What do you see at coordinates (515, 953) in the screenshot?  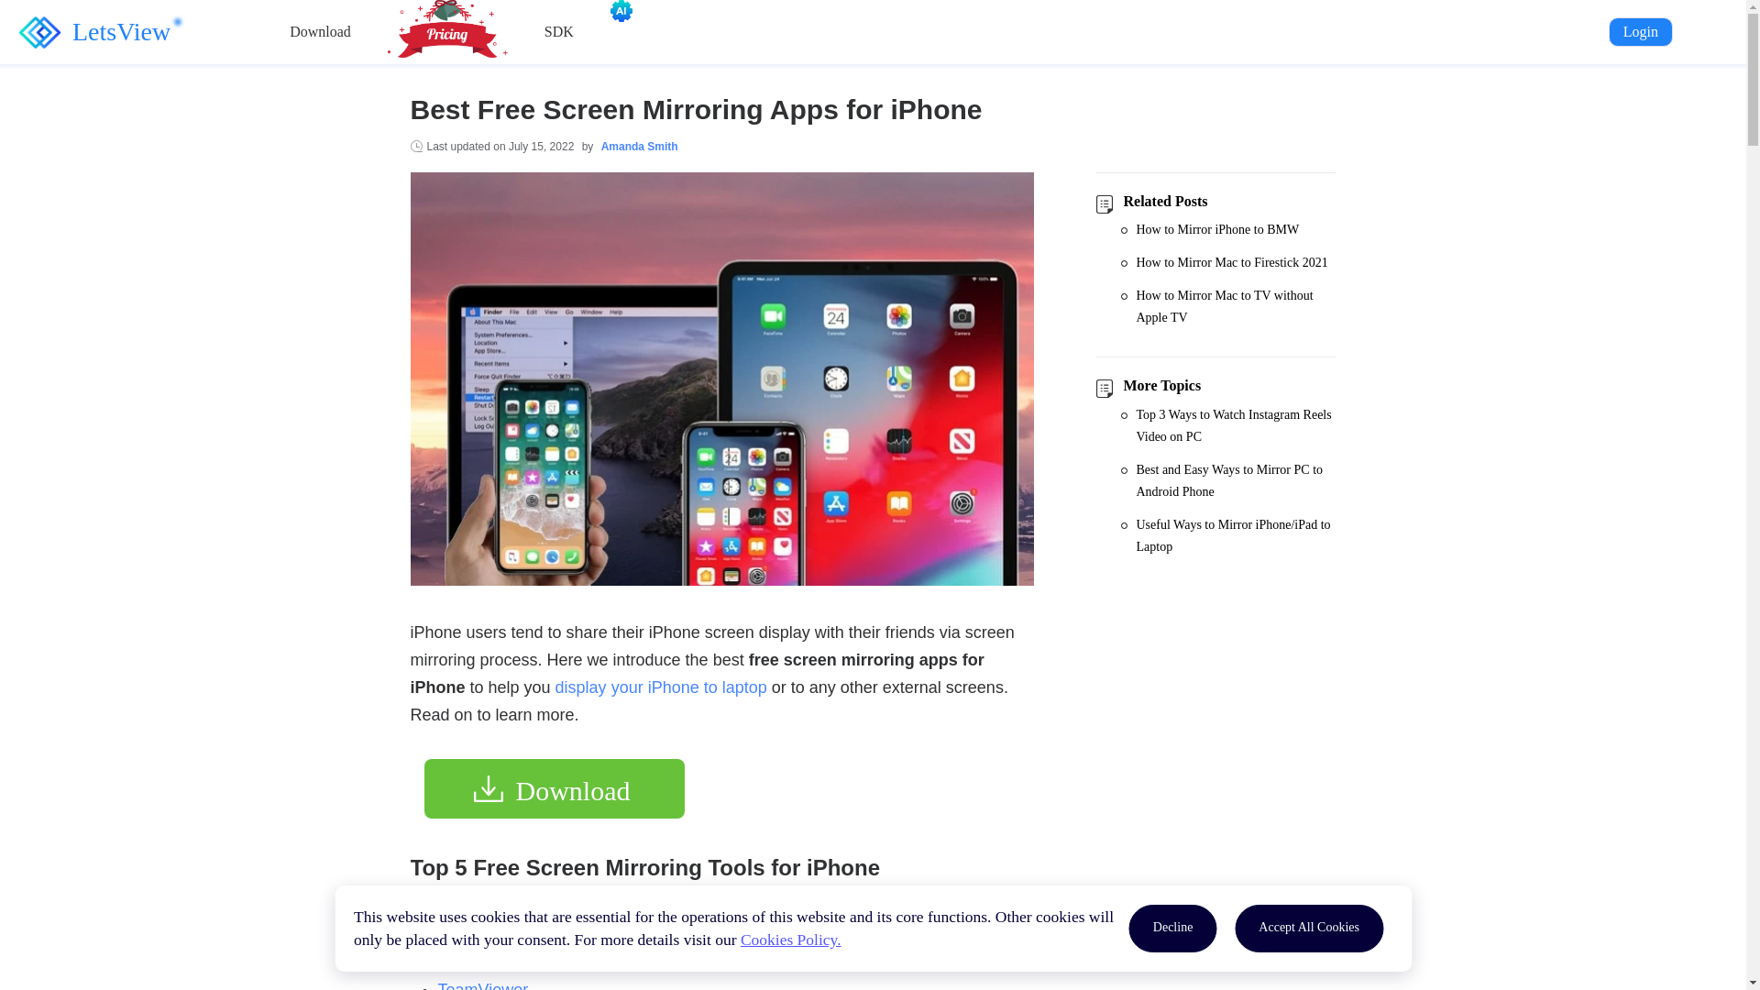 I see `Screen Mirroring App` at bounding box center [515, 953].